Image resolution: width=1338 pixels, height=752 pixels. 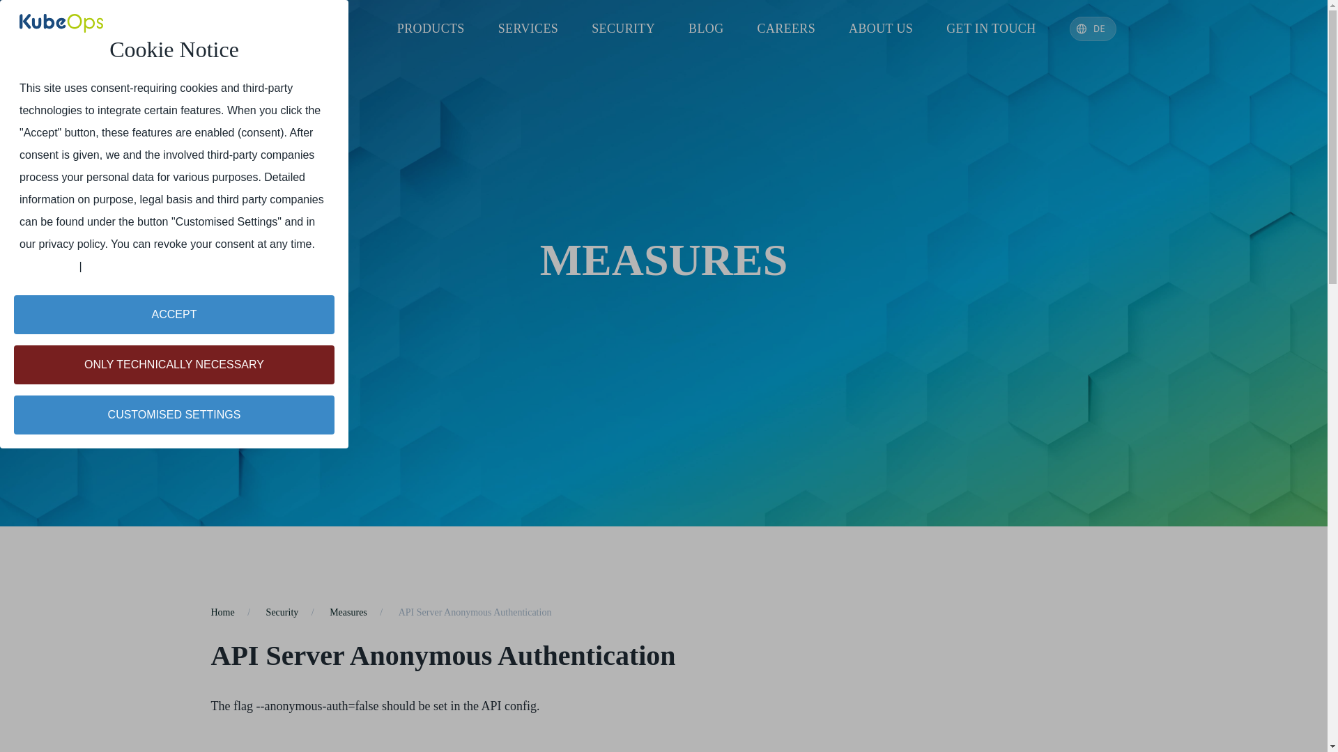 I want to click on PRODUCTS, so click(x=431, y=29).